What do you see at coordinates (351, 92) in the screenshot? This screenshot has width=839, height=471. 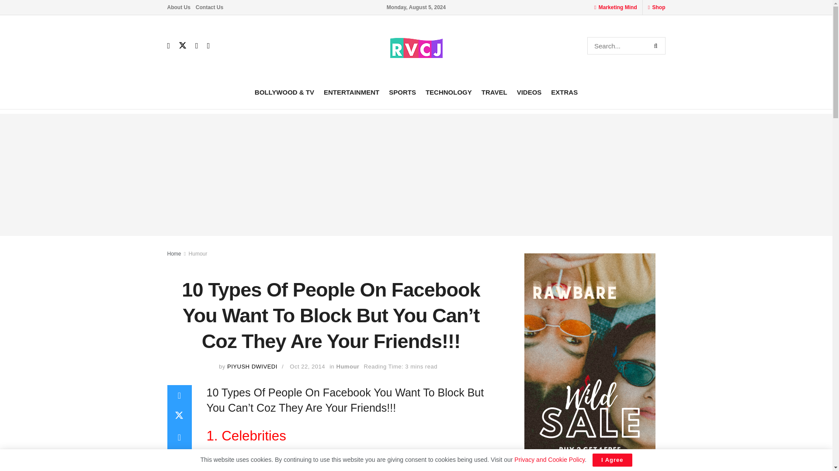 I see `ENTERTAINMENT` at bounding box center [351, 92].